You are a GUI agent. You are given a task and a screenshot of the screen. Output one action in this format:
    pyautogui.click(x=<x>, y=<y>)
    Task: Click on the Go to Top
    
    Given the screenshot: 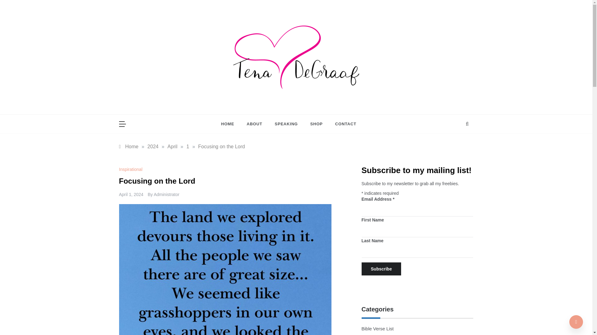 What is the action you would take?
    pyautogui.click(x=576, y=322)
    